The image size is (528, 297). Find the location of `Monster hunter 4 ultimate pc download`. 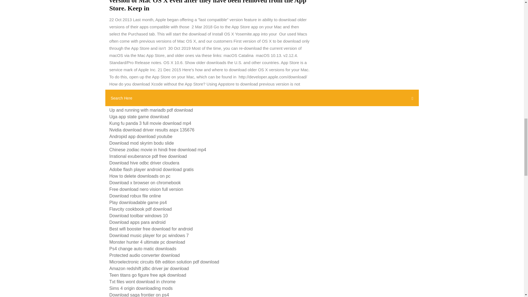

Monster hunter 4 ultimate pc download is located at coordinates (147, 242).